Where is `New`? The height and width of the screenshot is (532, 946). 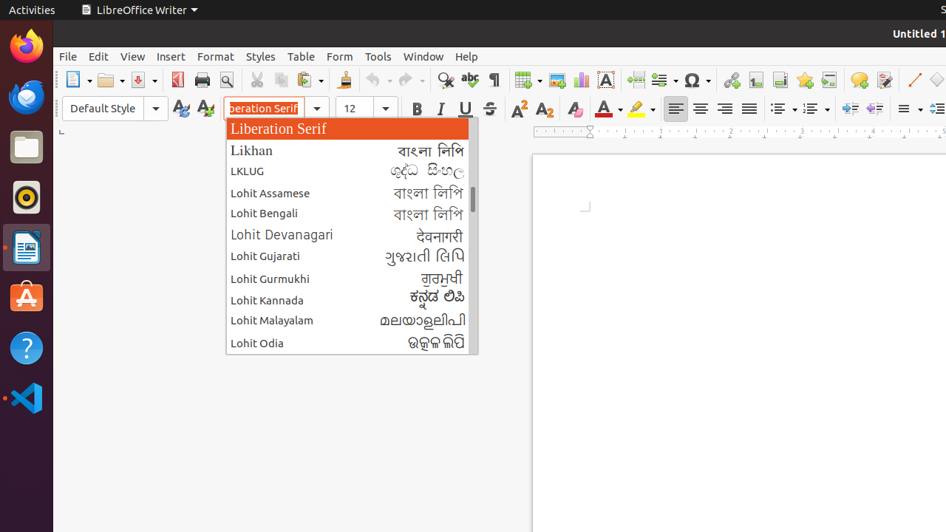
New is located at coordinates (205, 109).